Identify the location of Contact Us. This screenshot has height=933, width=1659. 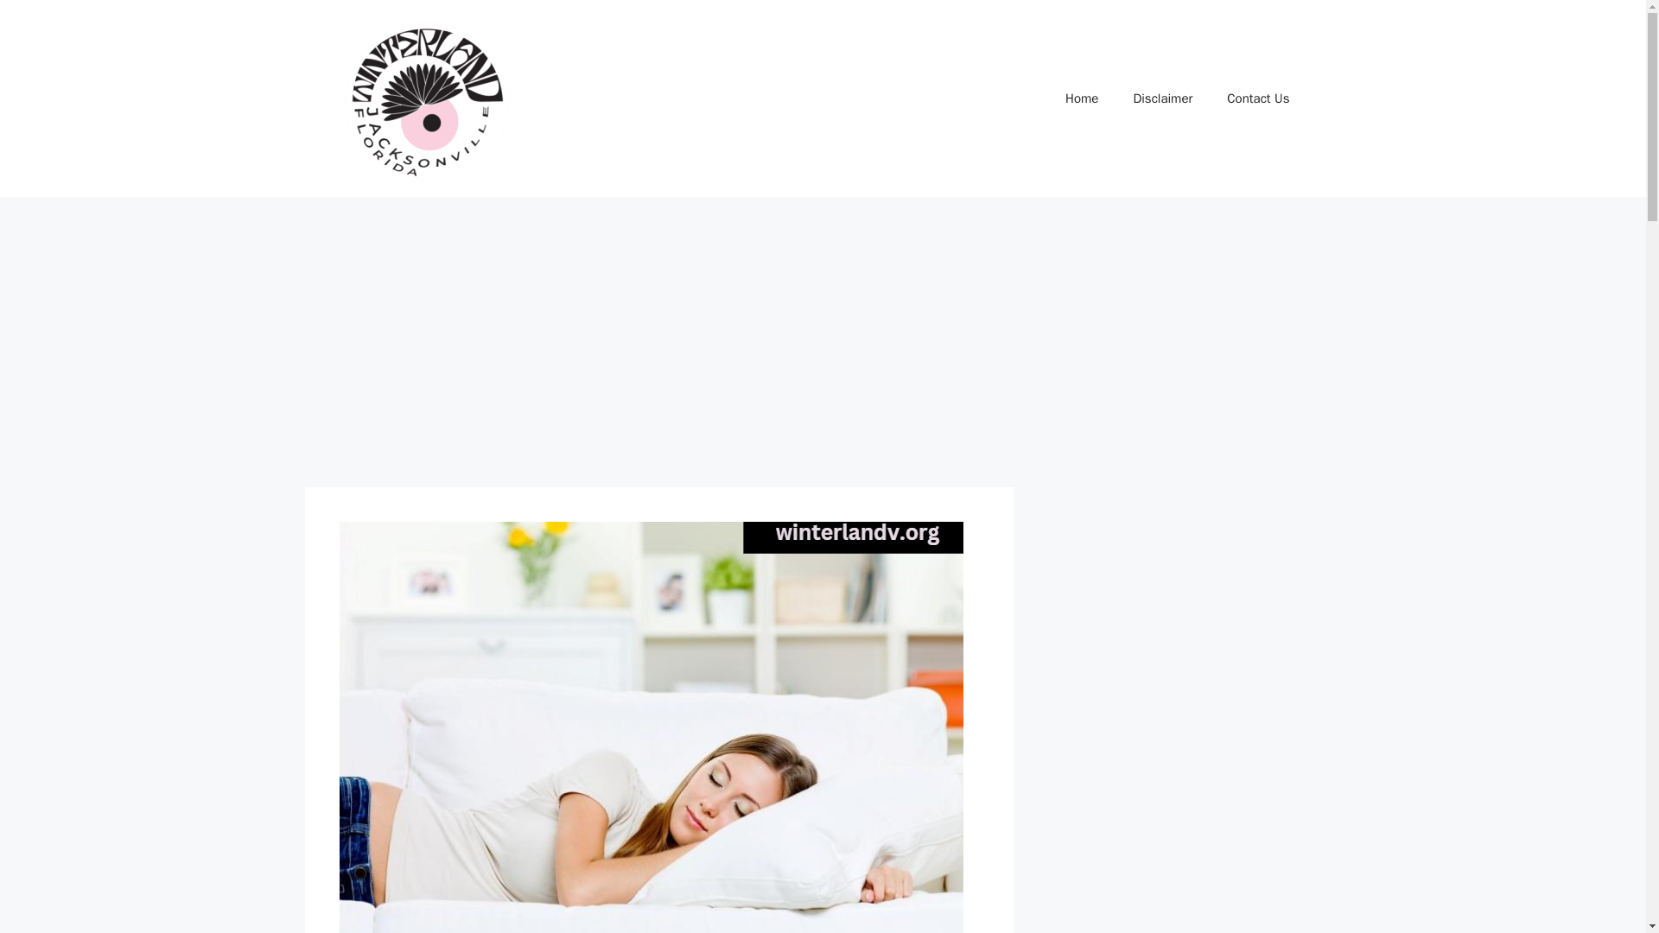
(1258, 98).